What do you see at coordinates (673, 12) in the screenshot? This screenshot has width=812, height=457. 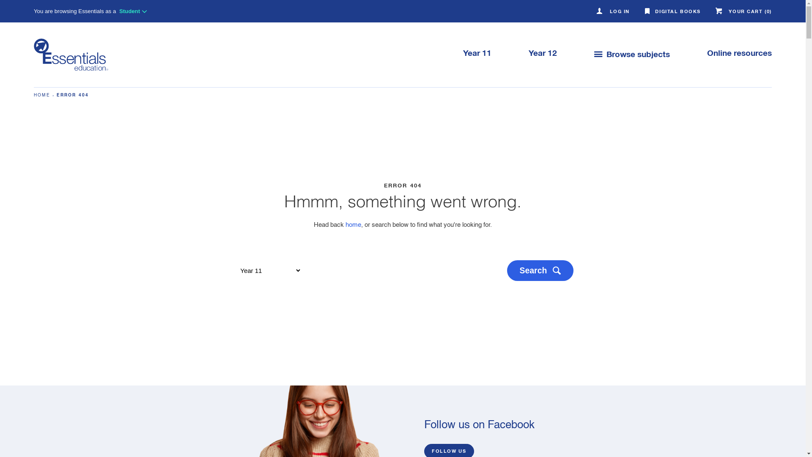 I see `DIGITAL BOOKS` at bounding box center [673, 12].